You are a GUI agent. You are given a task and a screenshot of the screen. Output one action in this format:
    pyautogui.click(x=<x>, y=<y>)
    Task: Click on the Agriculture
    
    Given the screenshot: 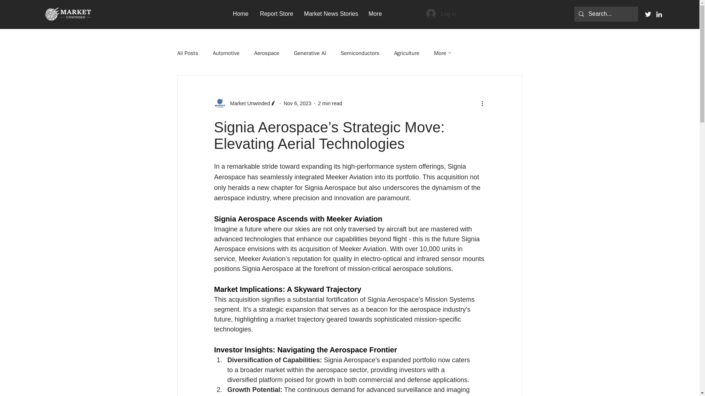 What is the action you would take?
    pyautogui.click(x=407, y=54)
    